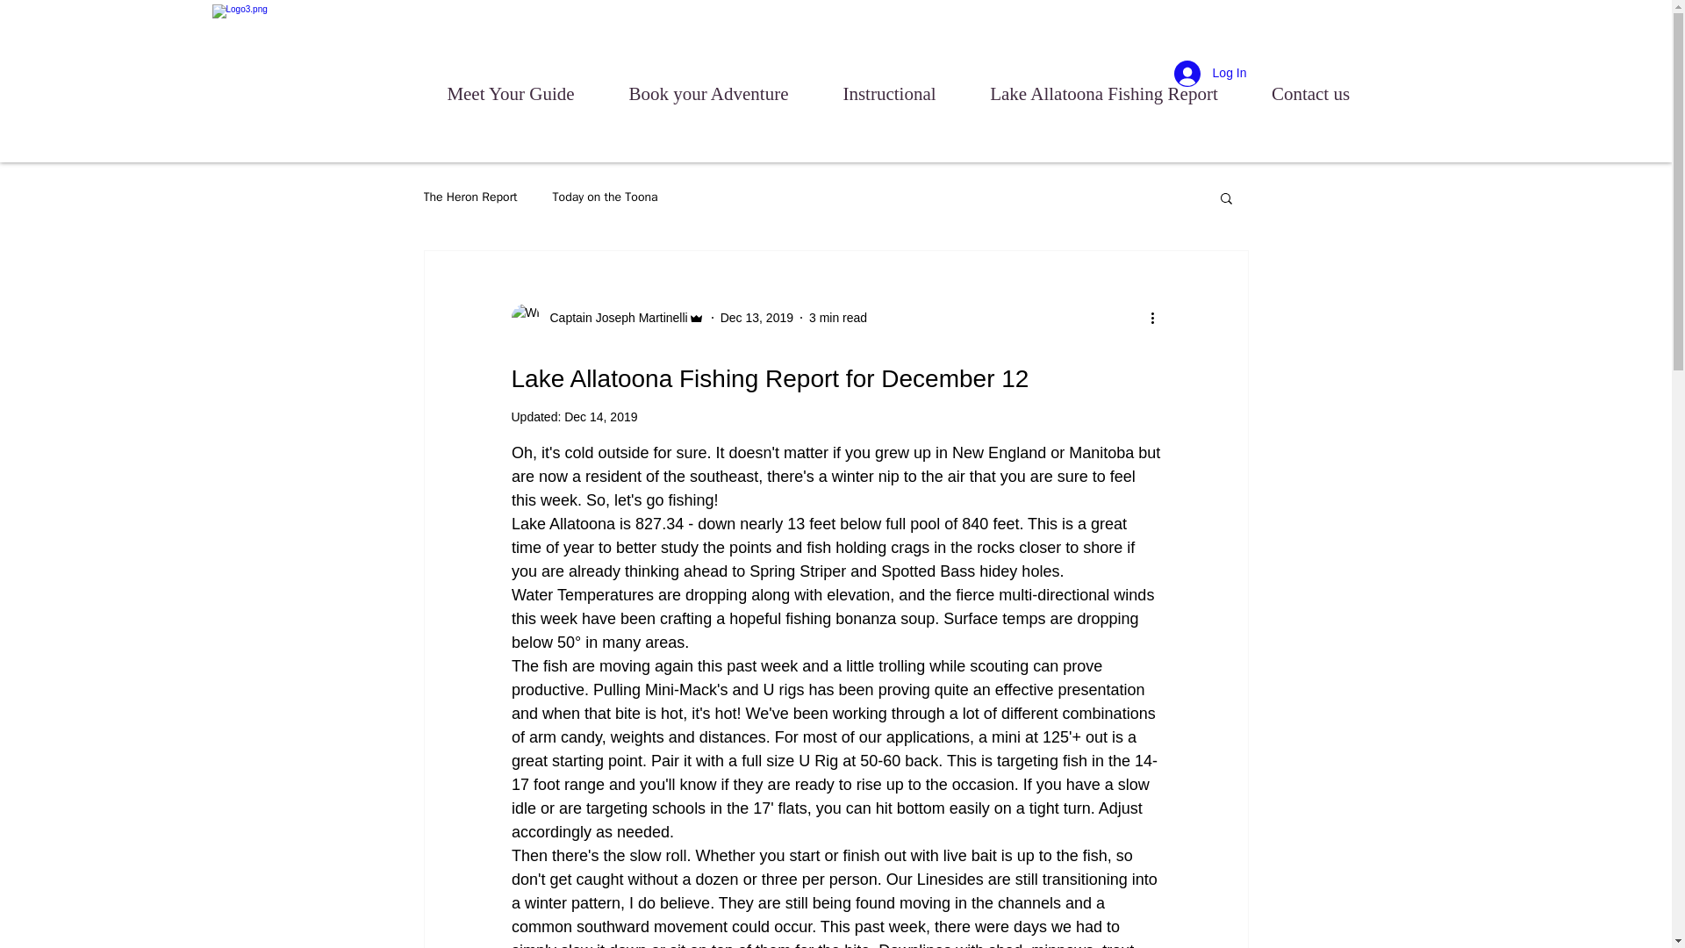 The height and width of the screenshot is (948, 1685). I want to click on Dec 13, 2019, so click(756, 318).